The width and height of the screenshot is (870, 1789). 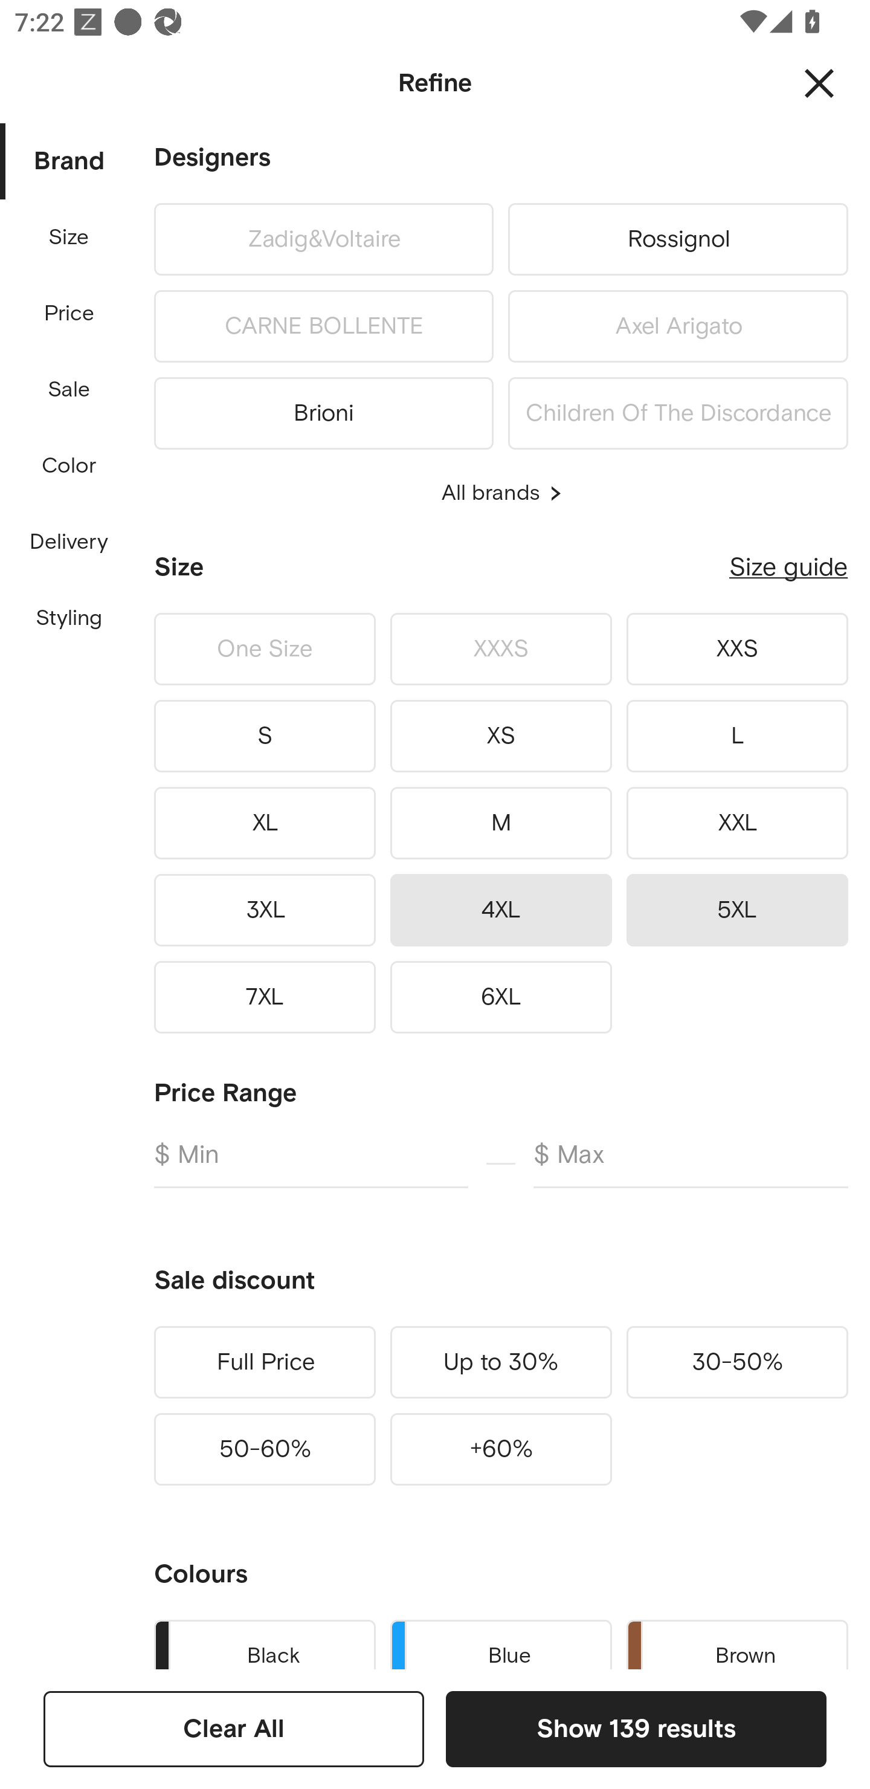 What do you see at coordinates (69, 619) in the screenshot?
I see `Styling` at bounding box center [69, 619].